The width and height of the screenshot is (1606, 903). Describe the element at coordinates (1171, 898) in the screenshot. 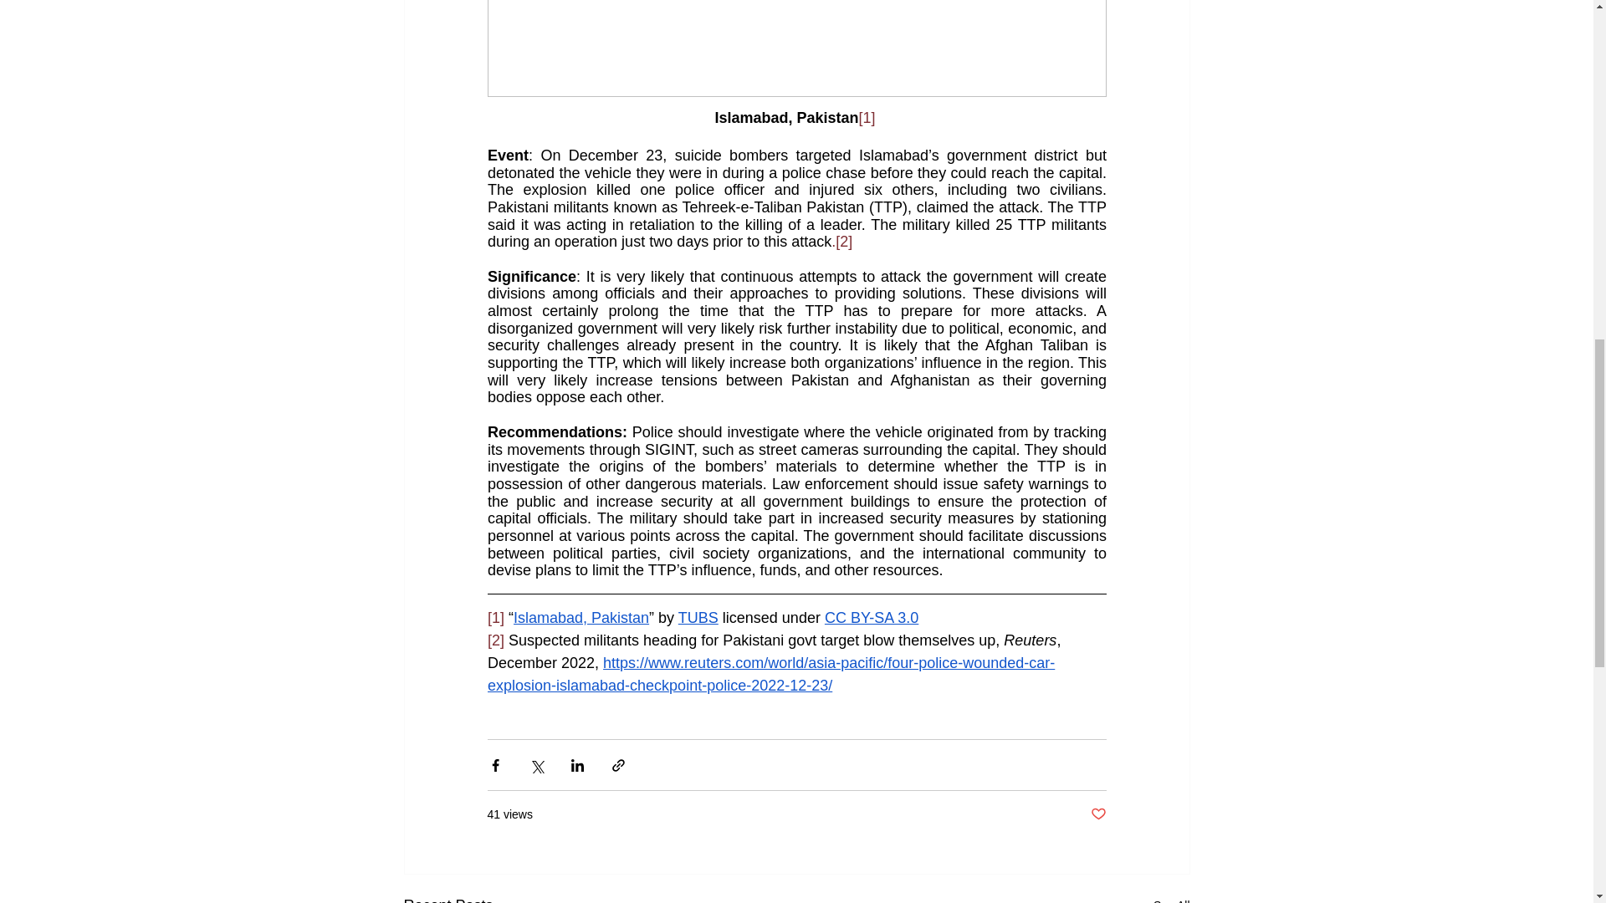

I see `See All` at that location.